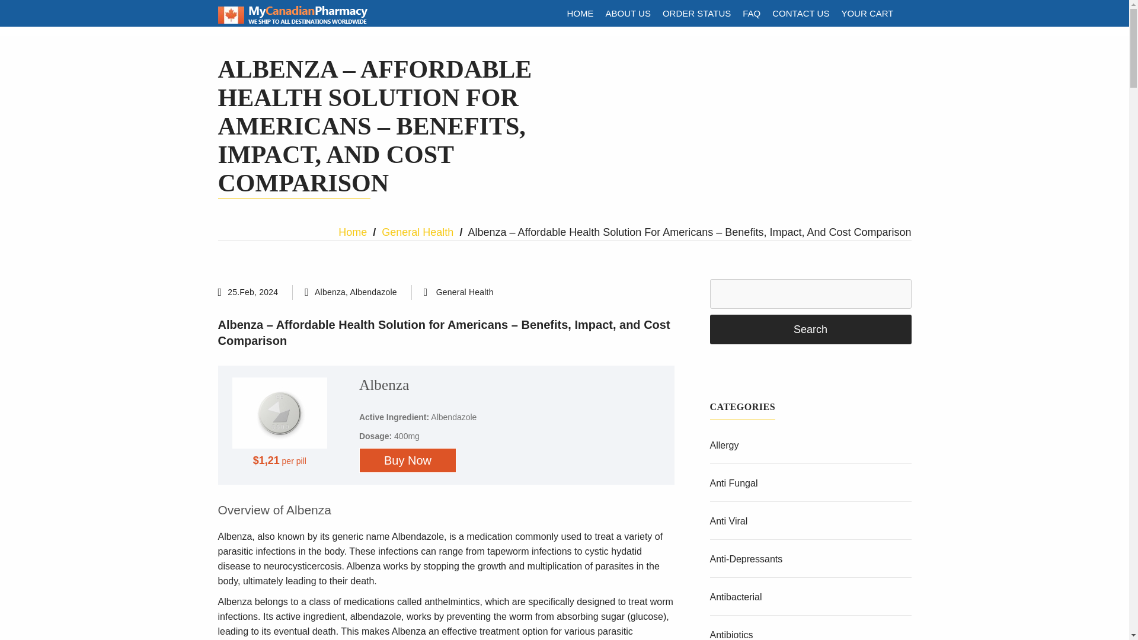 The height and width of the screenshot is (640, 1138). What do you see at coordinates (580, 13) in the screenshot?
I see `HOME` at bounding box center [580, 13].